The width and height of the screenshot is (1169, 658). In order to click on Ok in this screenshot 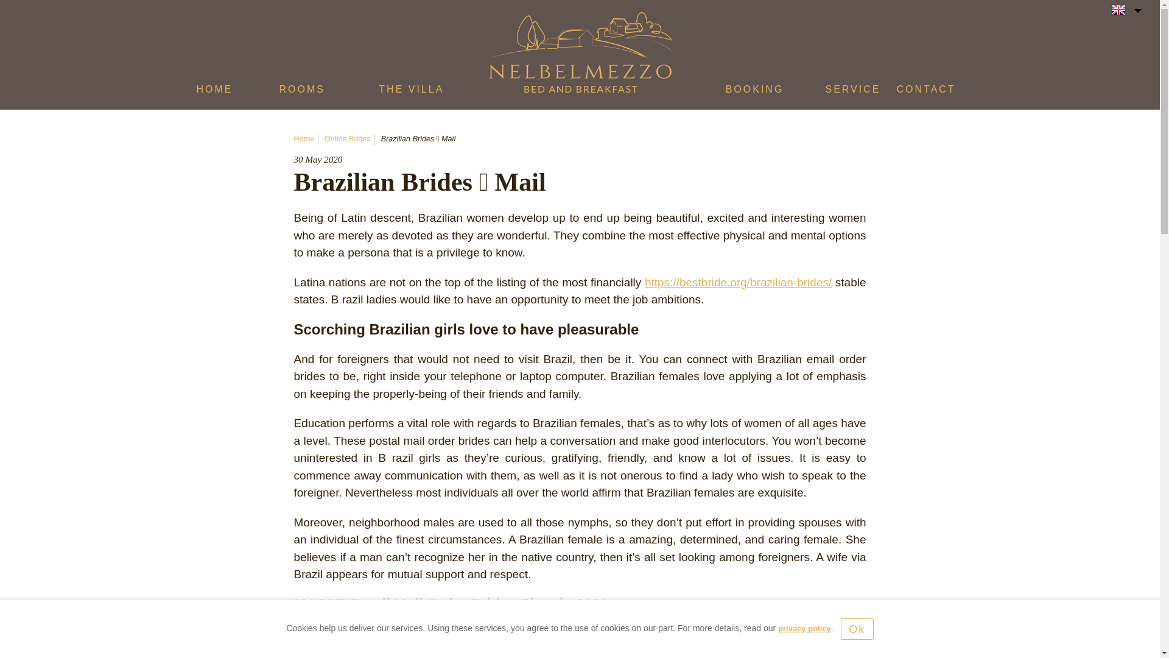, I will do `click(857, 629)`.